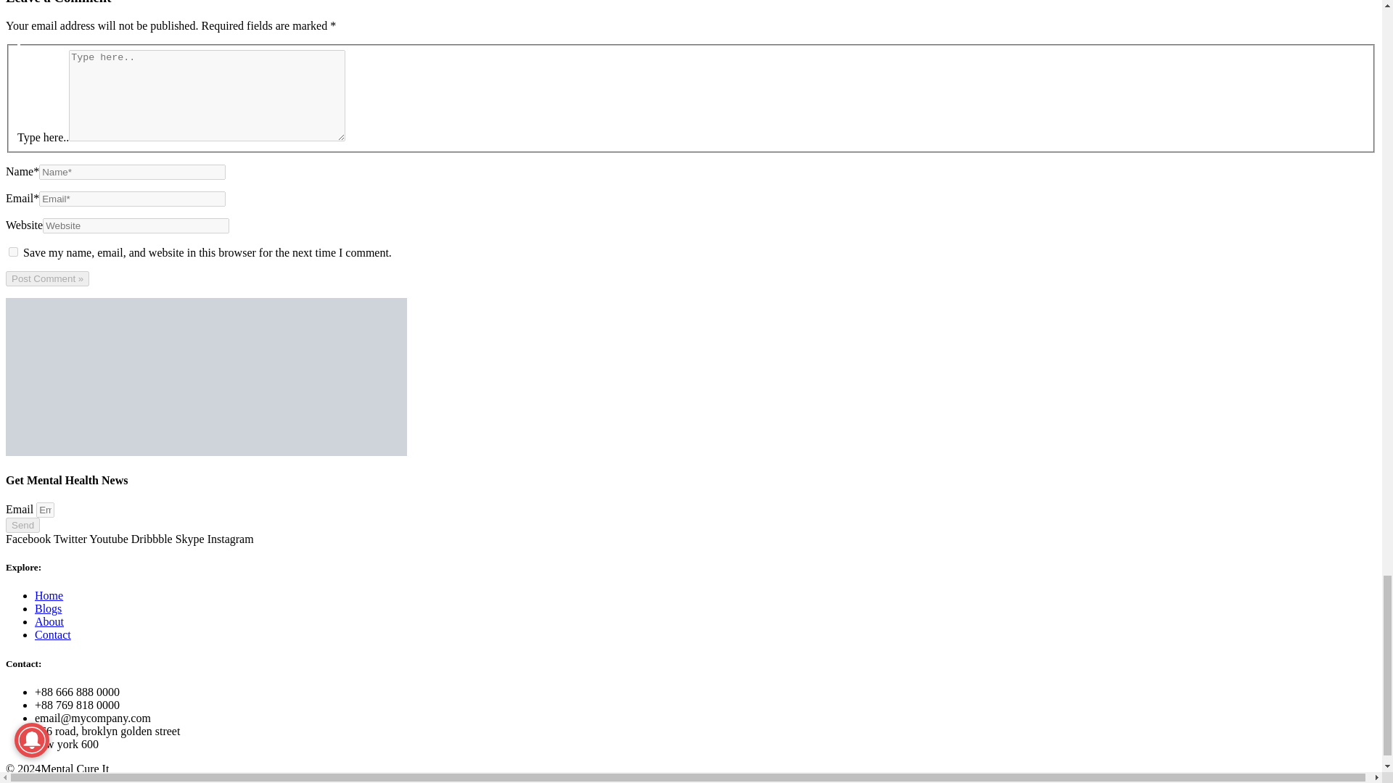 This screenshot has height=783, width=1393. I want to click on Facebook, so click(29, 539).